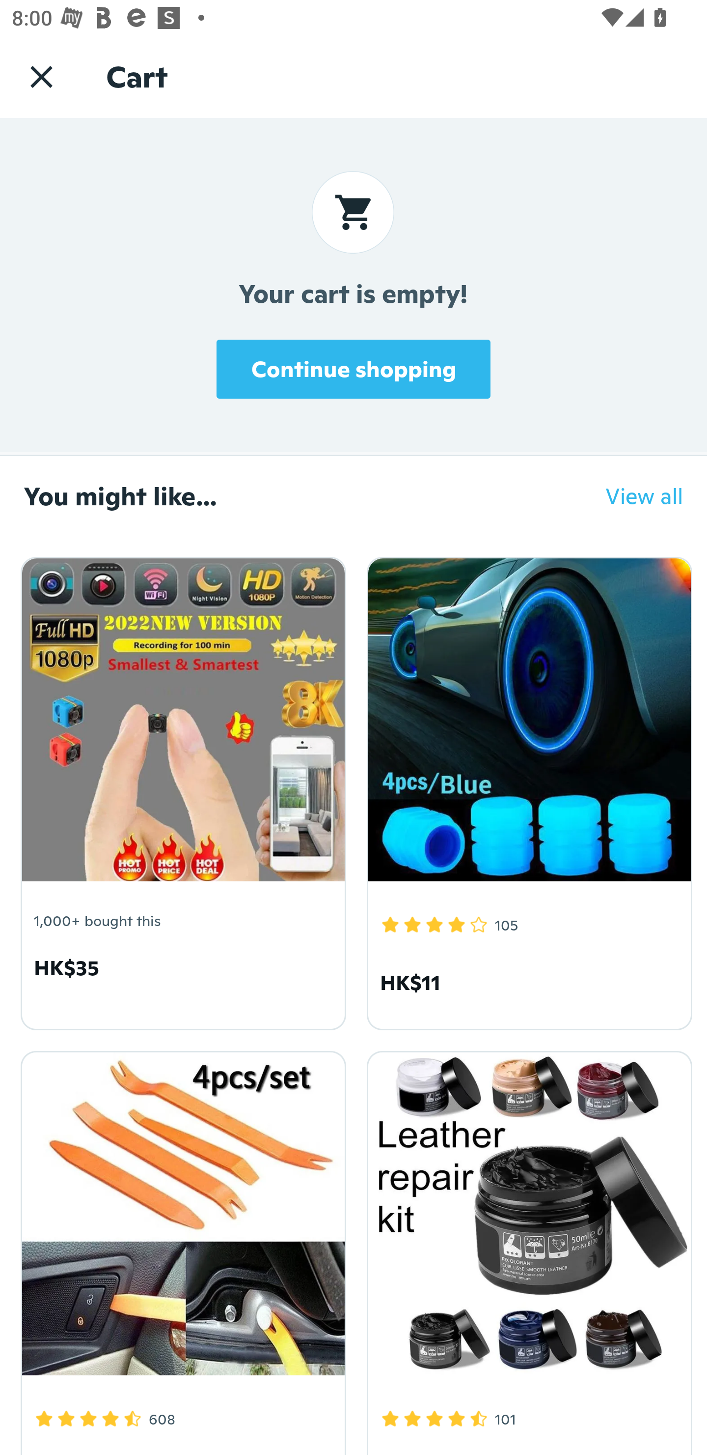 The height and width of the screenshot is (1455, 707). Describe the element at coordinates (526, 1250) in the screenshot. I see `4.4 Star Rating 101` at that location.